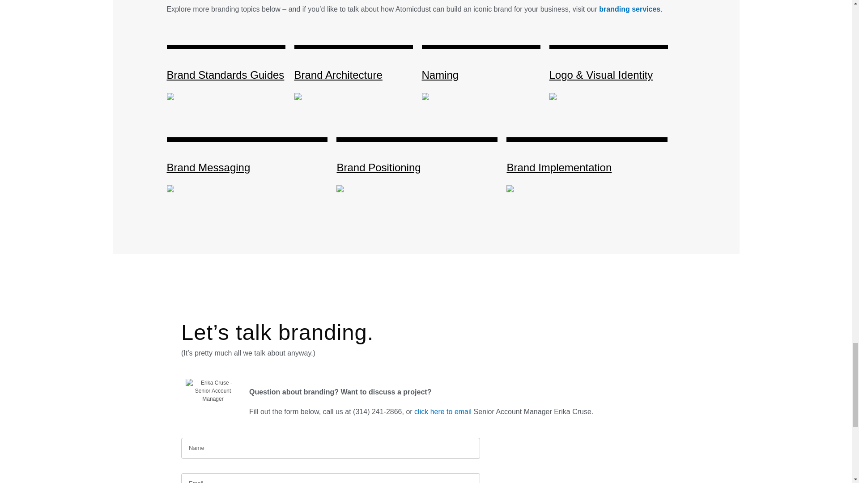 Image resolution: width=859 pixels, height=483 pixels. I want to click on Brand Positioning, so click(378, 167).